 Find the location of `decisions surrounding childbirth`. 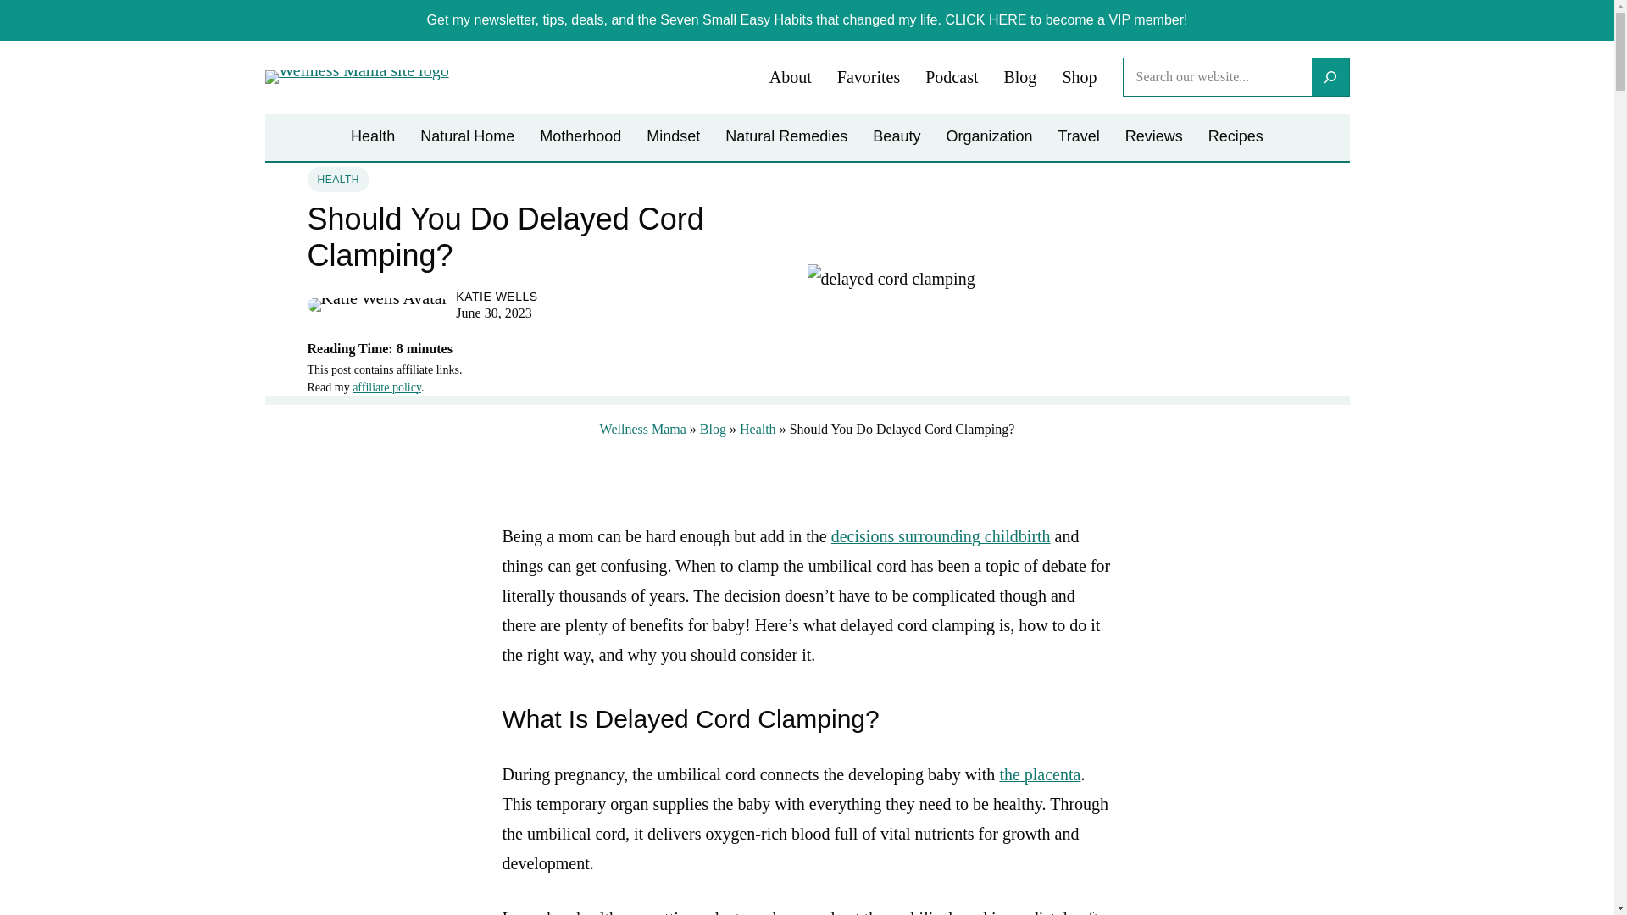

decisions surrounding childbirth is located at coordinates (941, 535).